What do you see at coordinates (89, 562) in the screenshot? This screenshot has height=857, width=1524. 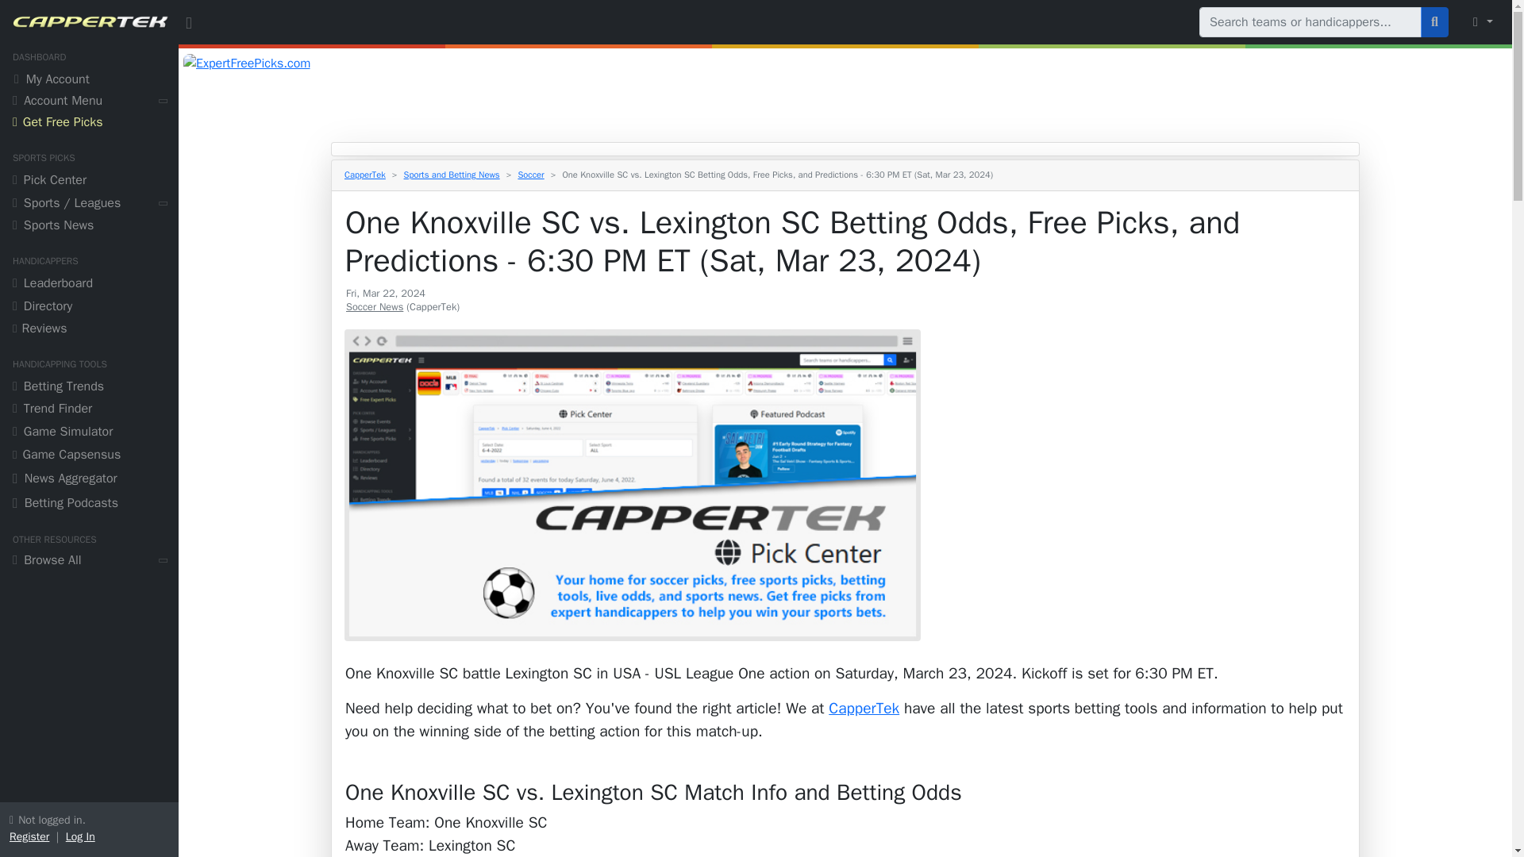 I see `Browse All` at bounding box center [89, 562].